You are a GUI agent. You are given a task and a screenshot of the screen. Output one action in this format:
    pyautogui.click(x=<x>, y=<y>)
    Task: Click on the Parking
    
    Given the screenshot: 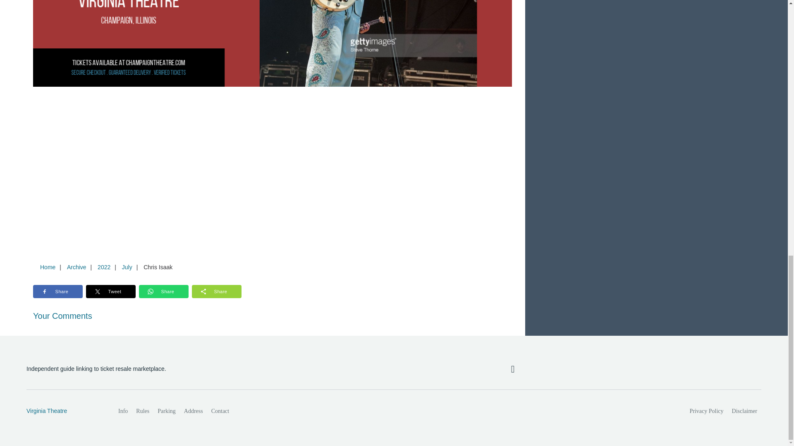 What is the action you would take?
    pyautogui.click(x=166, y=411)
    